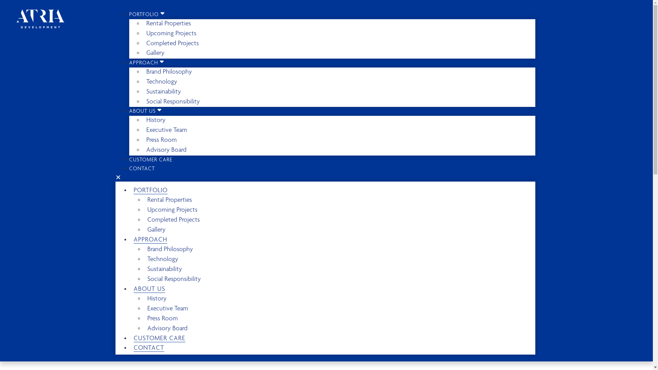 This screenshot has height=370, width=658. What do you see at coordinates (164, 269) in the screenshot?
I see `Sustainability` at bounding box center [164, 269].